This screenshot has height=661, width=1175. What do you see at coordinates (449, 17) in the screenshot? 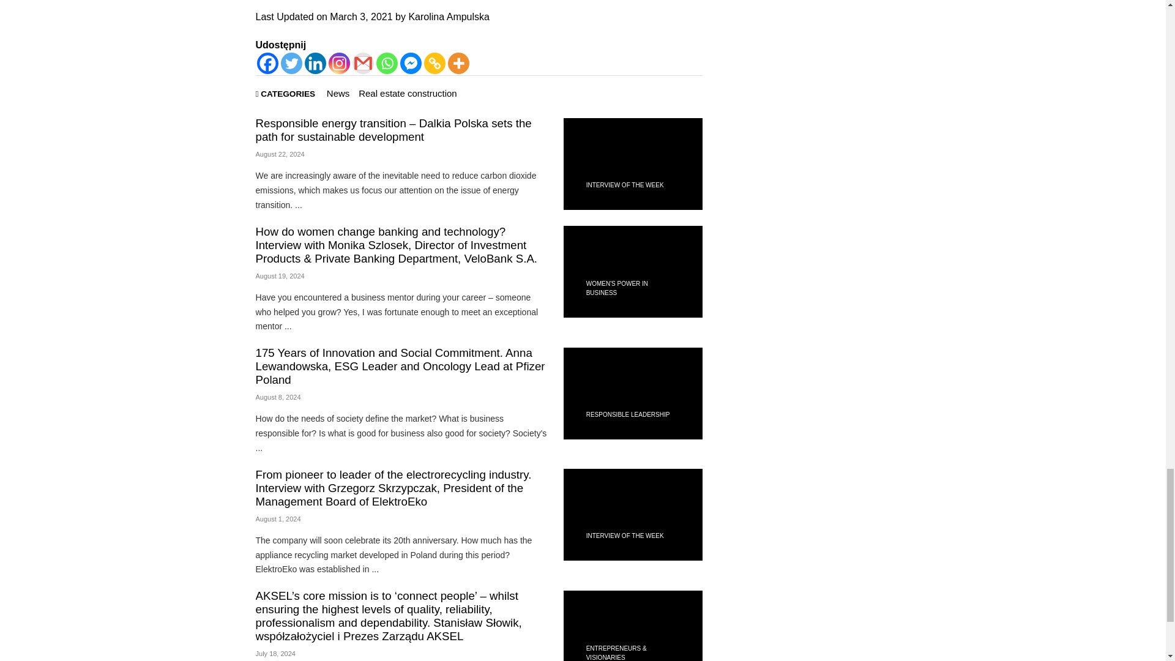
I see `Karolina Ampulska` at bounding box center [449, 17].